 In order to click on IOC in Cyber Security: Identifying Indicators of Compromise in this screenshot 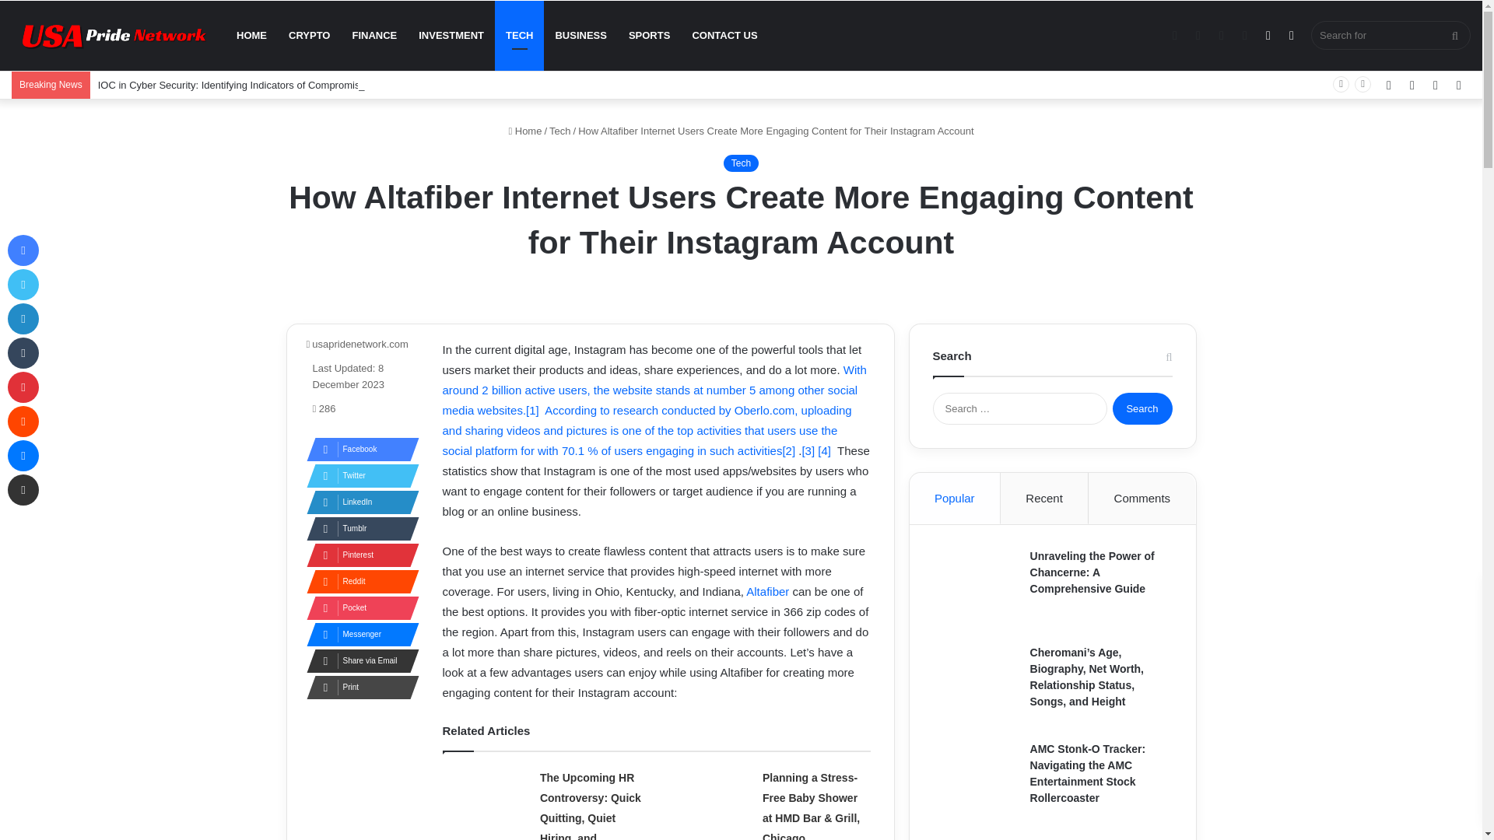, I will do `click(232, 84)`.